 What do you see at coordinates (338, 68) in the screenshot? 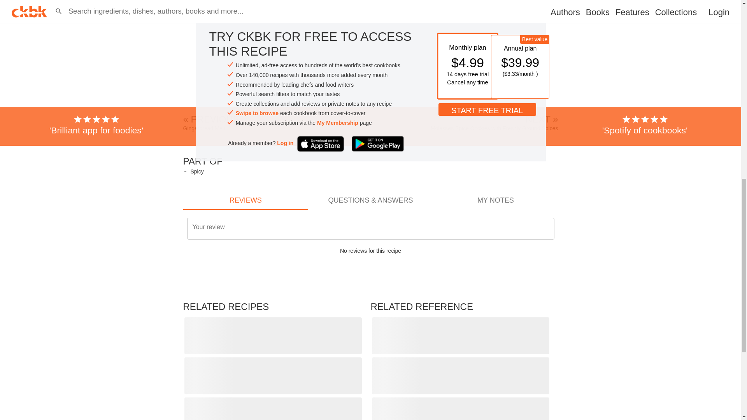
I see `My Membership` at bounding box center [338, 68].